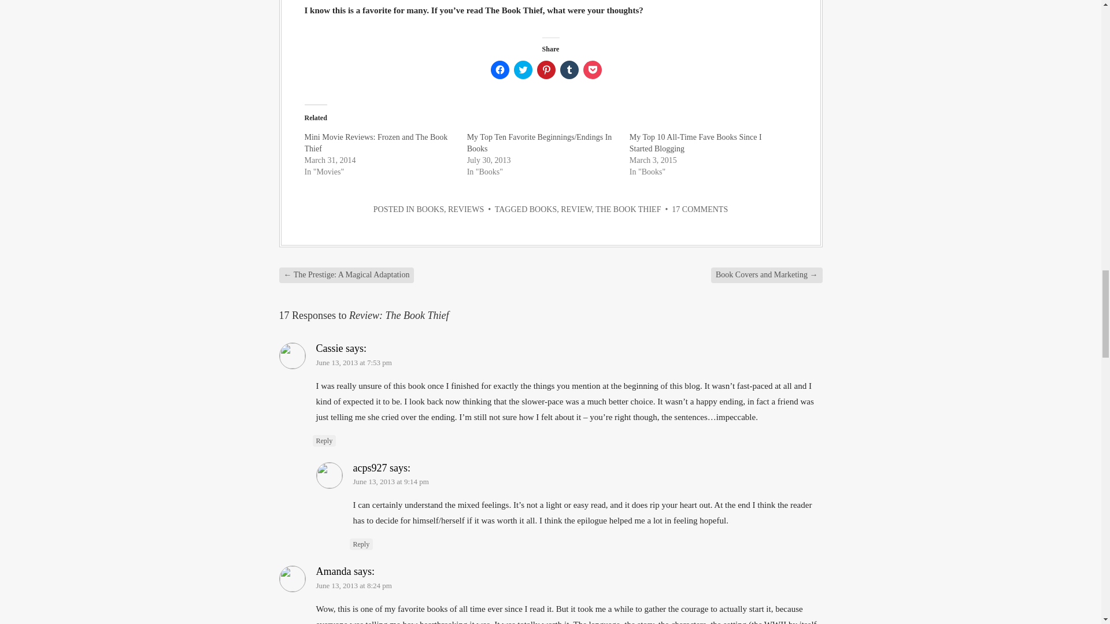 This screenshot has height=624, width=1110. I want to click on 17 COMMENTS, so click(700, 209).